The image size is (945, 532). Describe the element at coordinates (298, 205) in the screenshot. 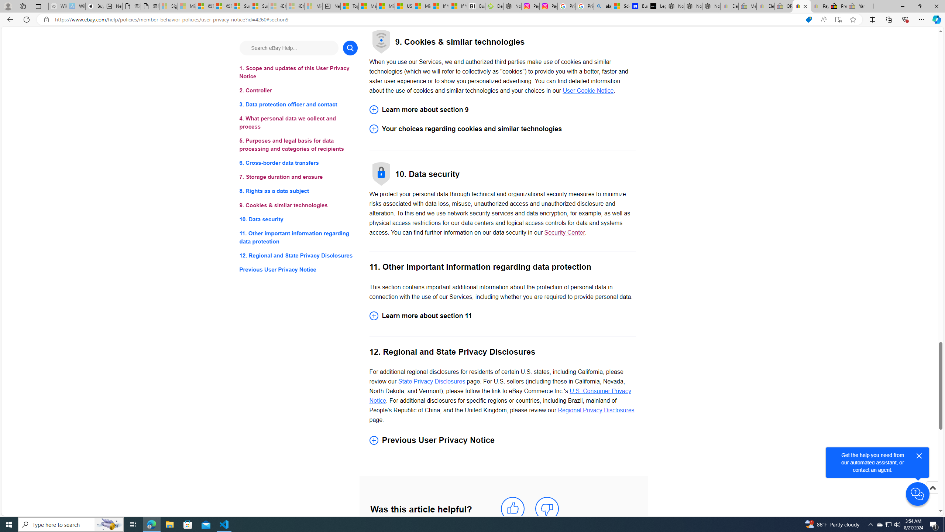

I see `9. Cookies & similar technologies` at that location.